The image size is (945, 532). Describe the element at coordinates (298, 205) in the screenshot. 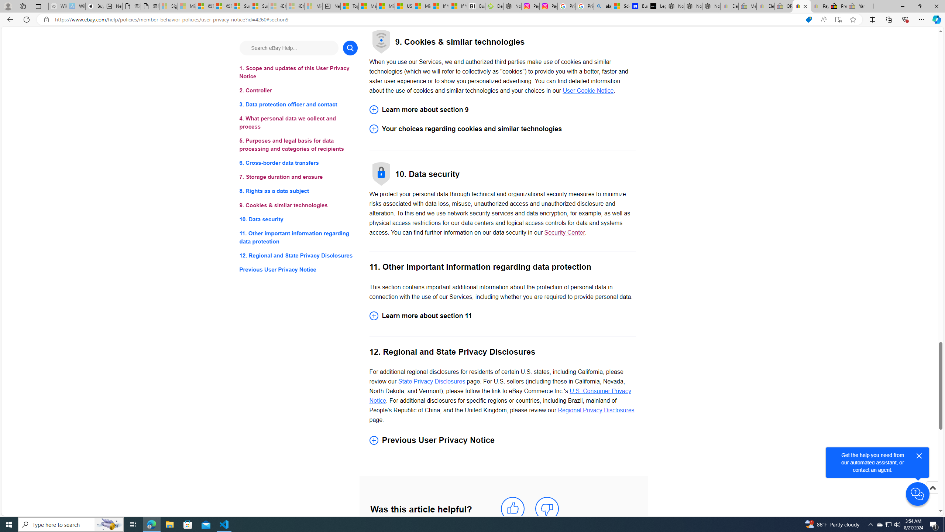

I see `9. Cookies & similar technologies` at that location.